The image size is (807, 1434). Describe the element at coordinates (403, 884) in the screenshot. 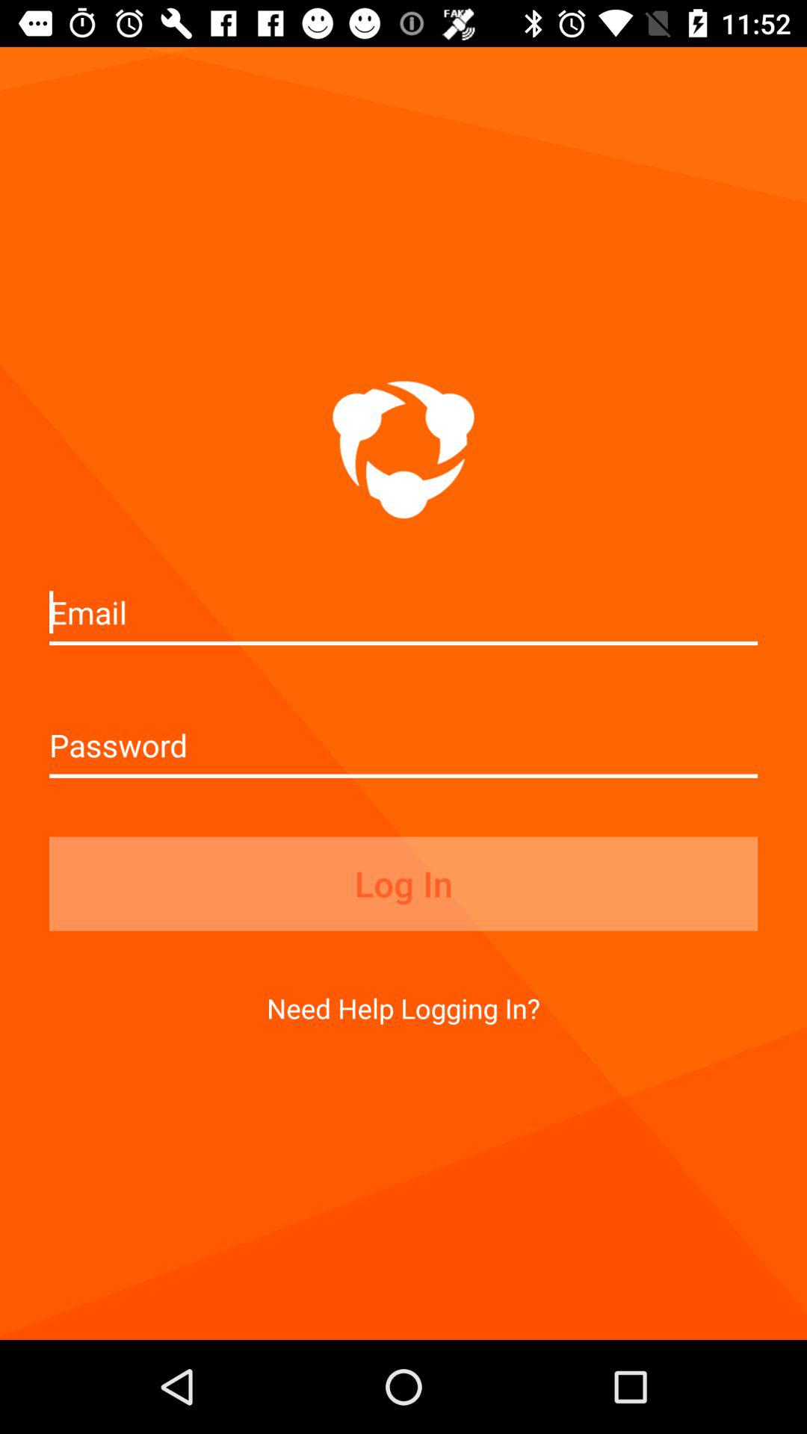

I see `flip until log in item` at that location.